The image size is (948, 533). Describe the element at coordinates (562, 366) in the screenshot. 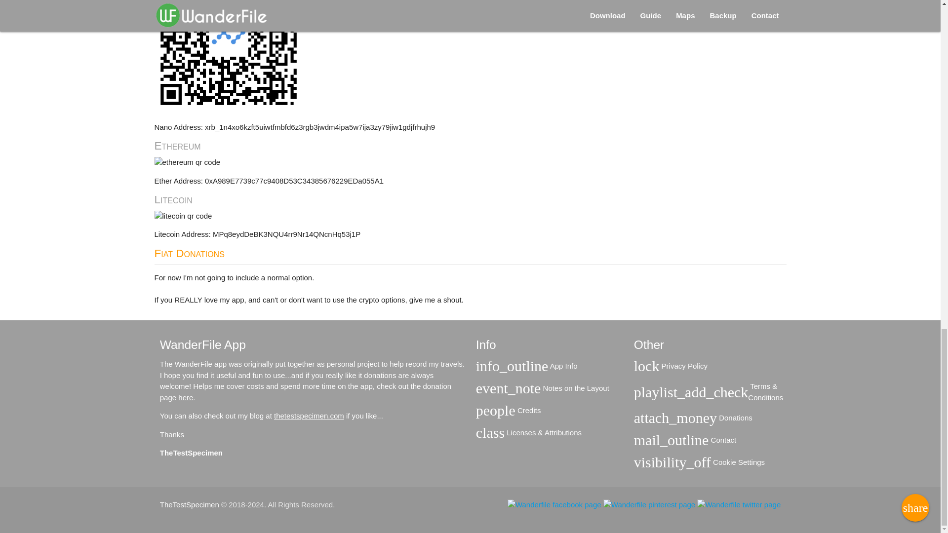

I see ` App Info` at that location.